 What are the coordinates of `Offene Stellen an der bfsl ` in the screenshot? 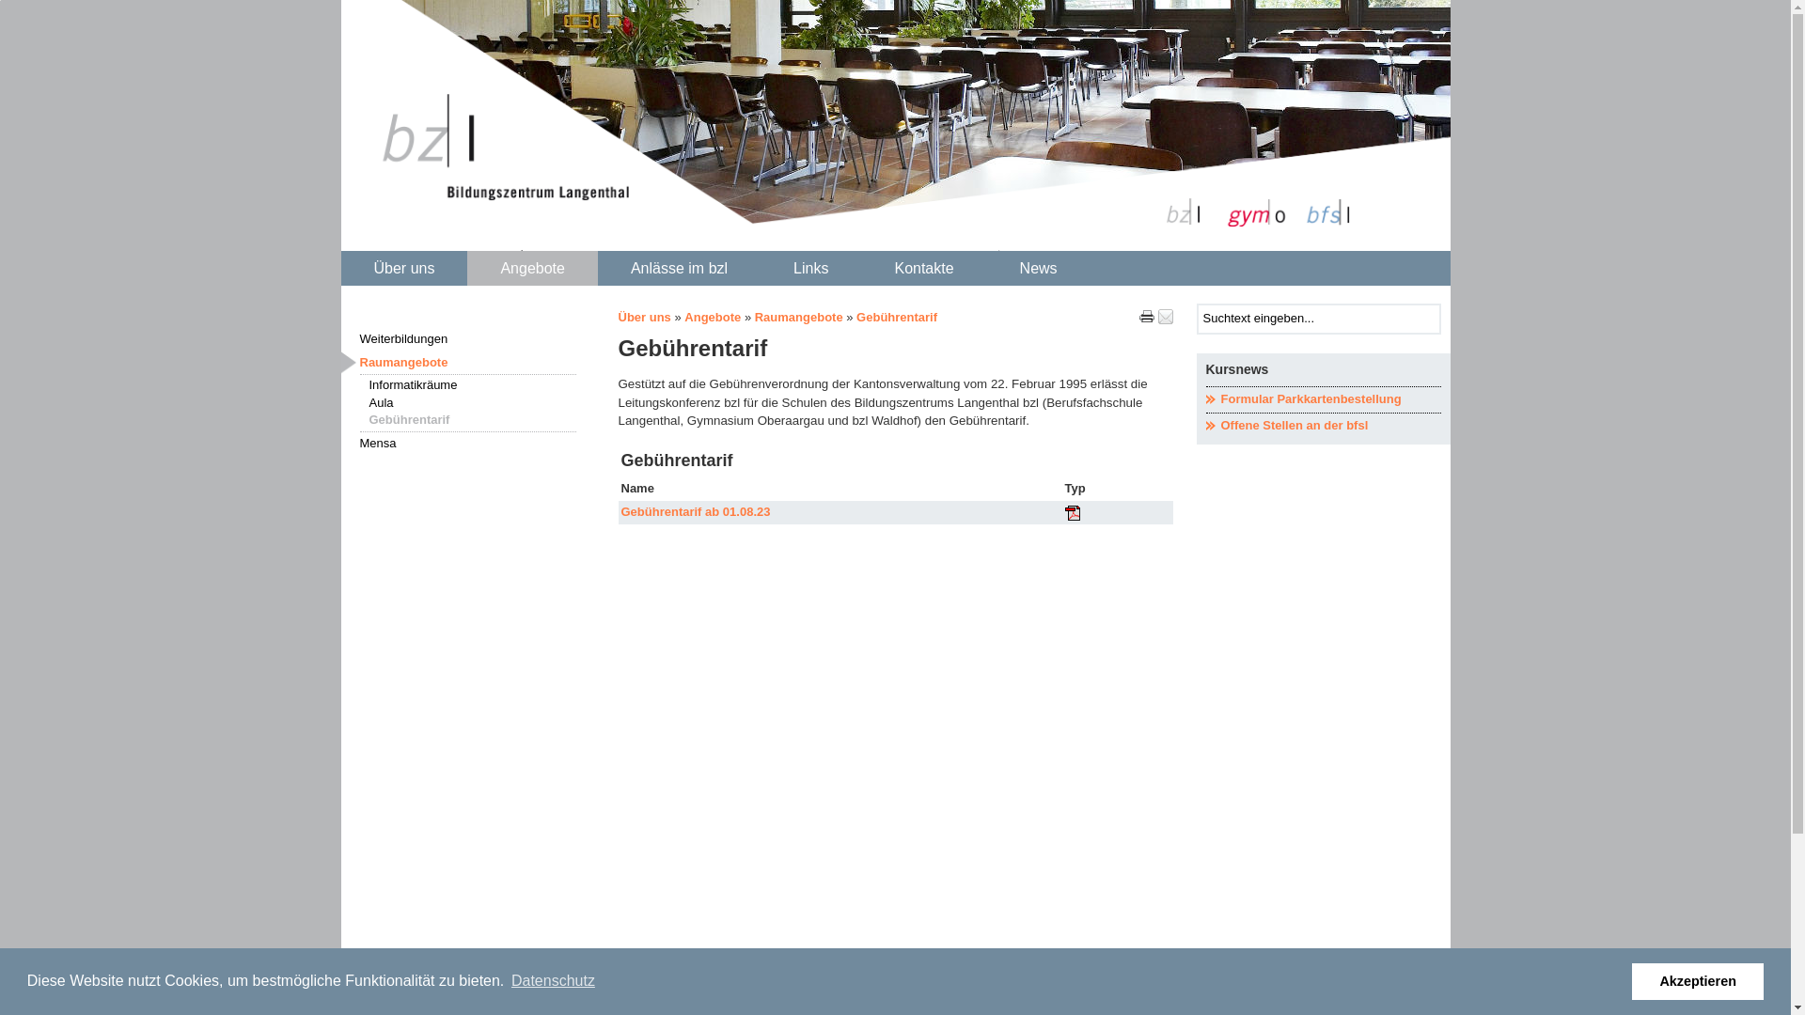 It's located at (1323, 427).